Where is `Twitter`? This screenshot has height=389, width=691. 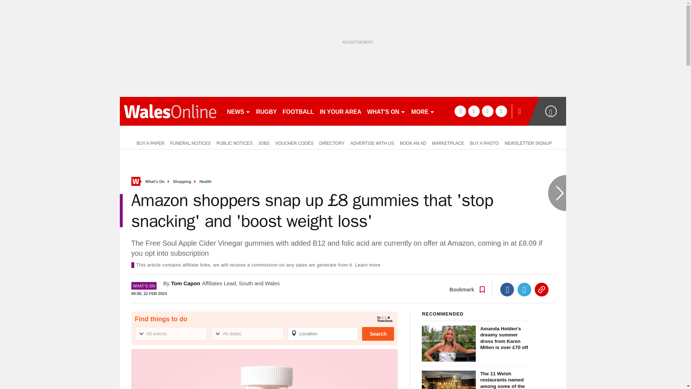 Twitter is located at coordinates (524, 290).